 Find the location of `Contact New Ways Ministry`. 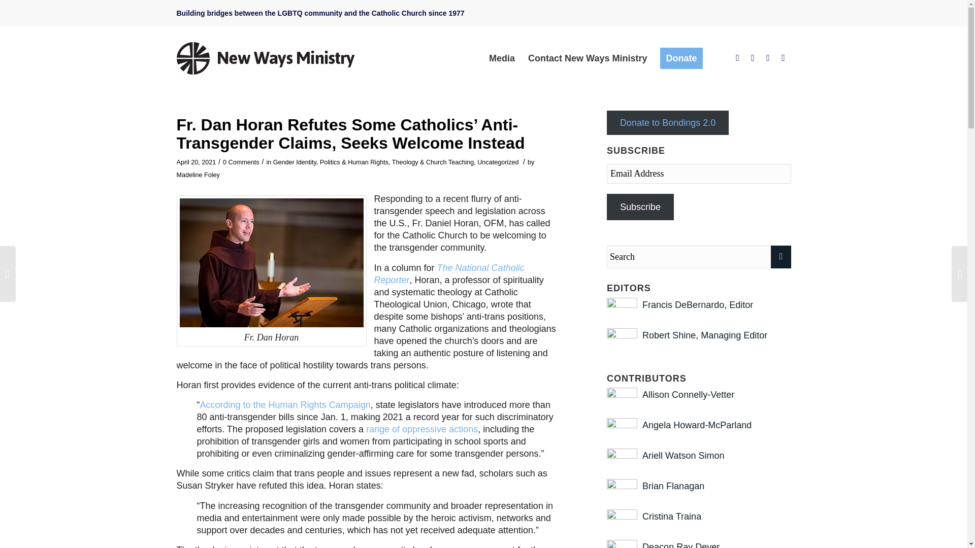

Contact New Ways Ministry is located at coordinates (587, 58).